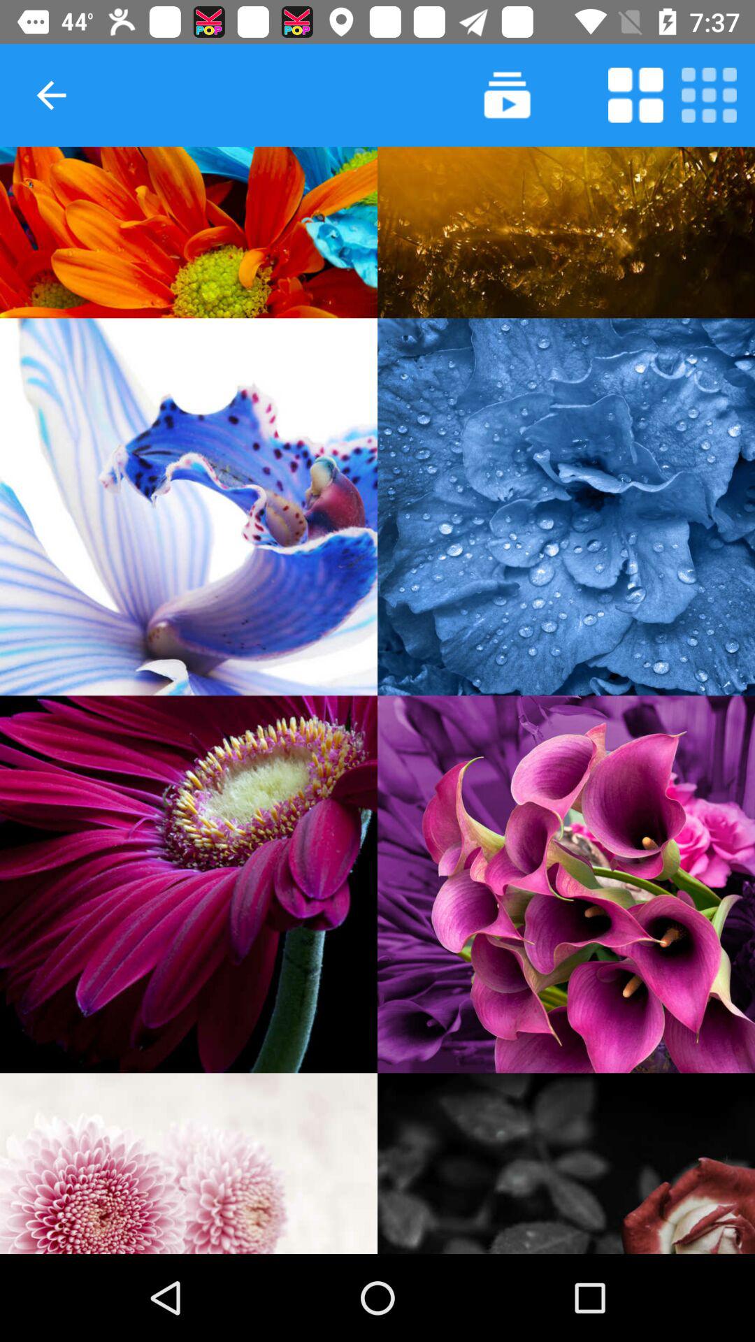 The height and width of the screenshot is (1342, 755). What do you see at coordinates (508, 95) in the screenshot?
I see `video` at bounding box center [508, 95].